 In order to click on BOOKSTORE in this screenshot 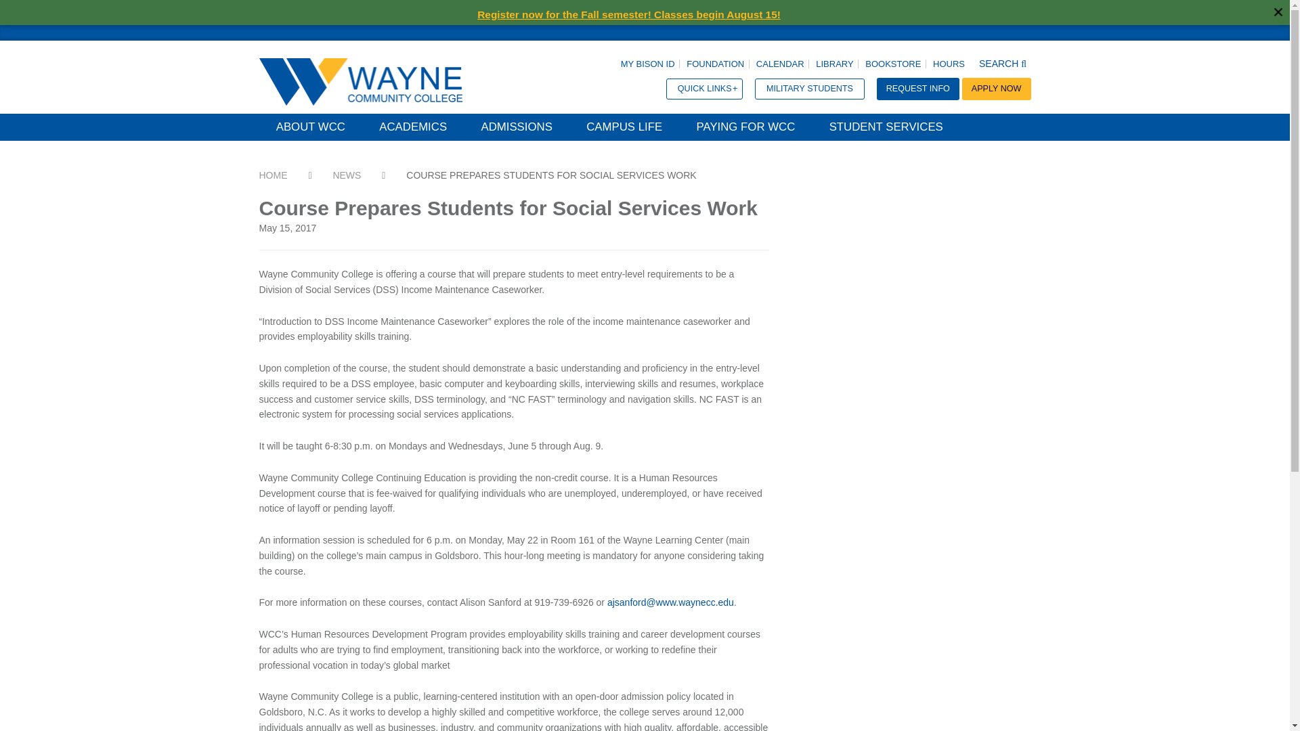, I will do `click(893, 64)`.